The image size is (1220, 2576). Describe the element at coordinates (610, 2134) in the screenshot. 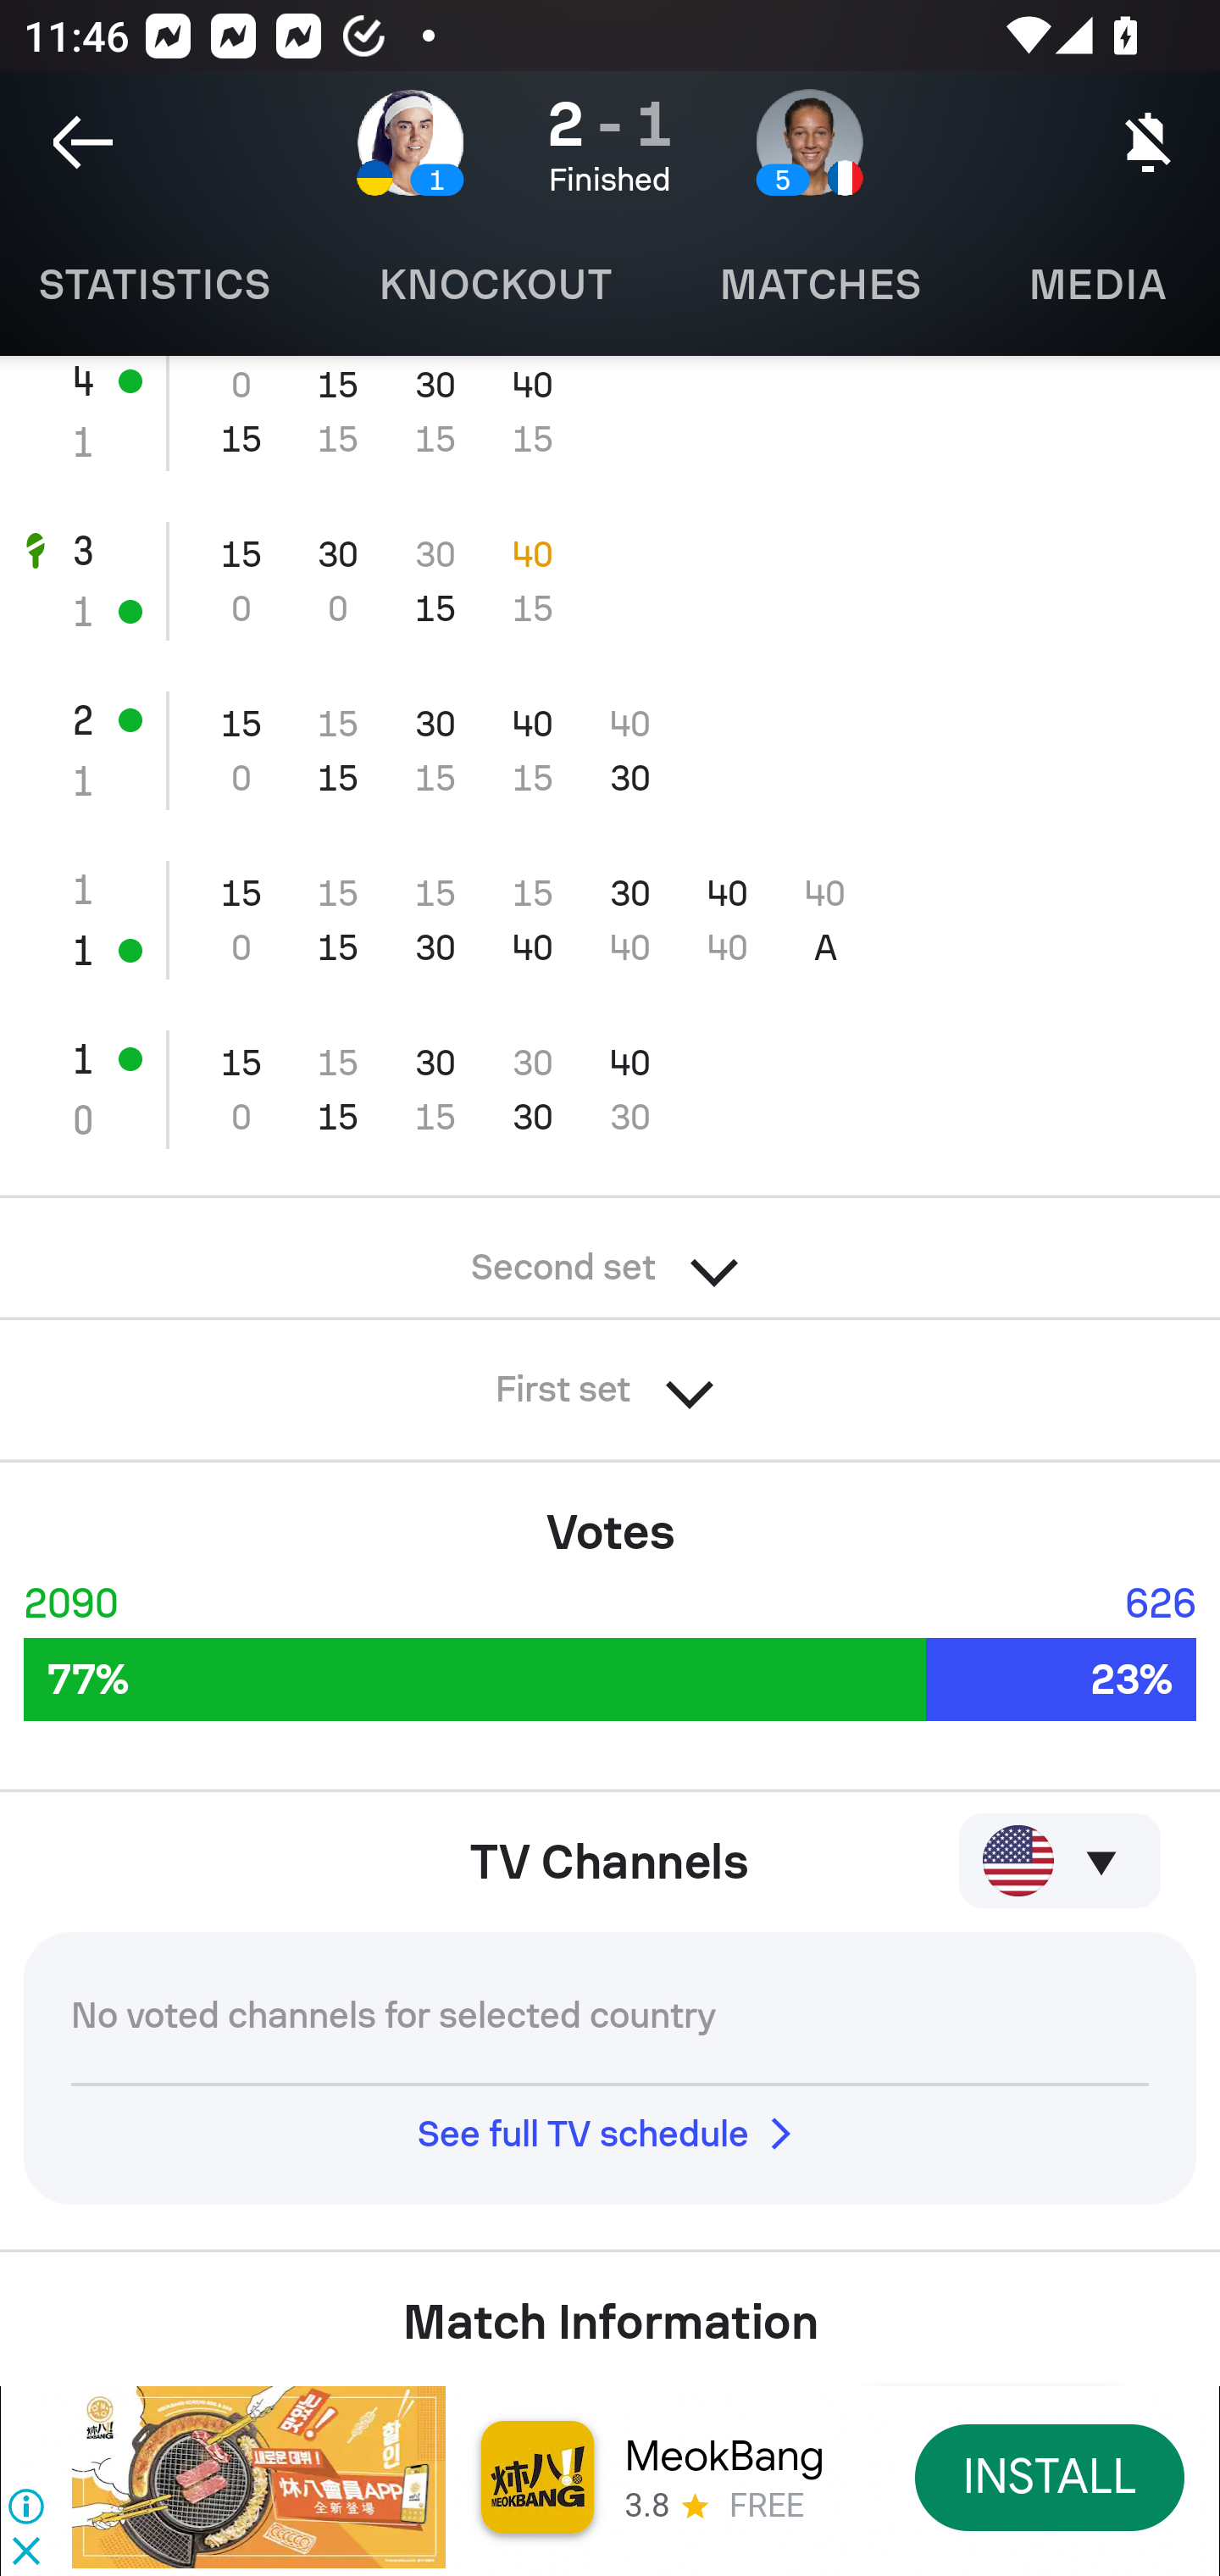

I see `See full TV schedule` at that location.